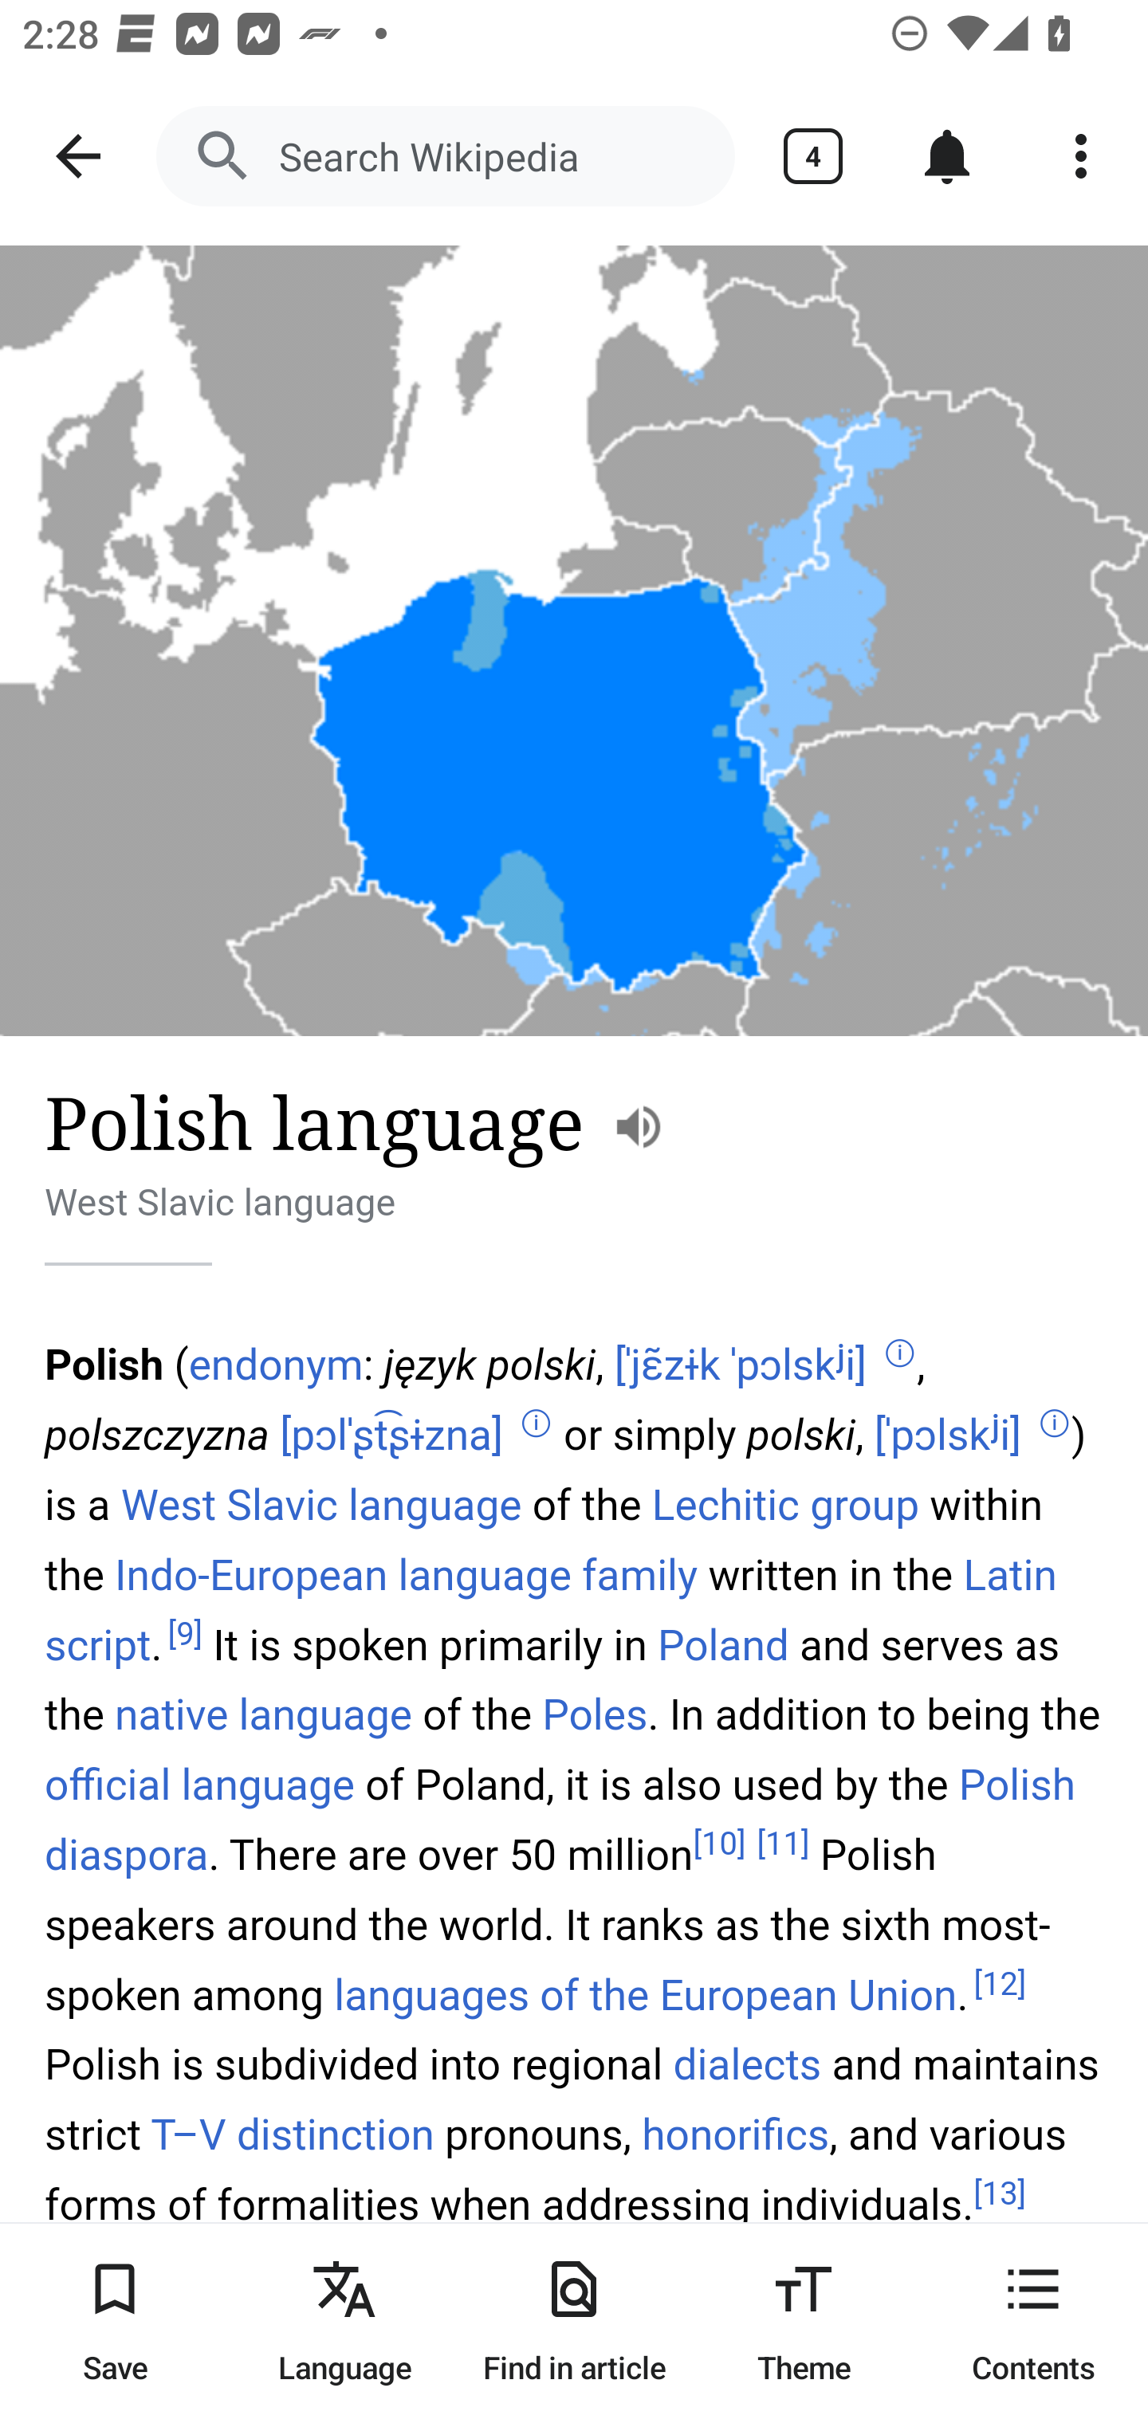 This screenshot has height=2423, width=1148. I want to click on [] [ 12 ], so click(1000, 1985).